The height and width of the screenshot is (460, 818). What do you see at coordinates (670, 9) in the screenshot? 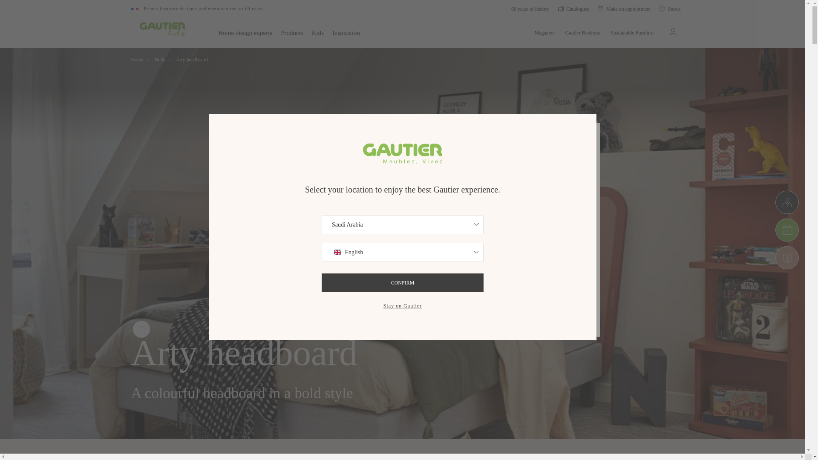
I see `Stores` at bounding box center [670, 9].